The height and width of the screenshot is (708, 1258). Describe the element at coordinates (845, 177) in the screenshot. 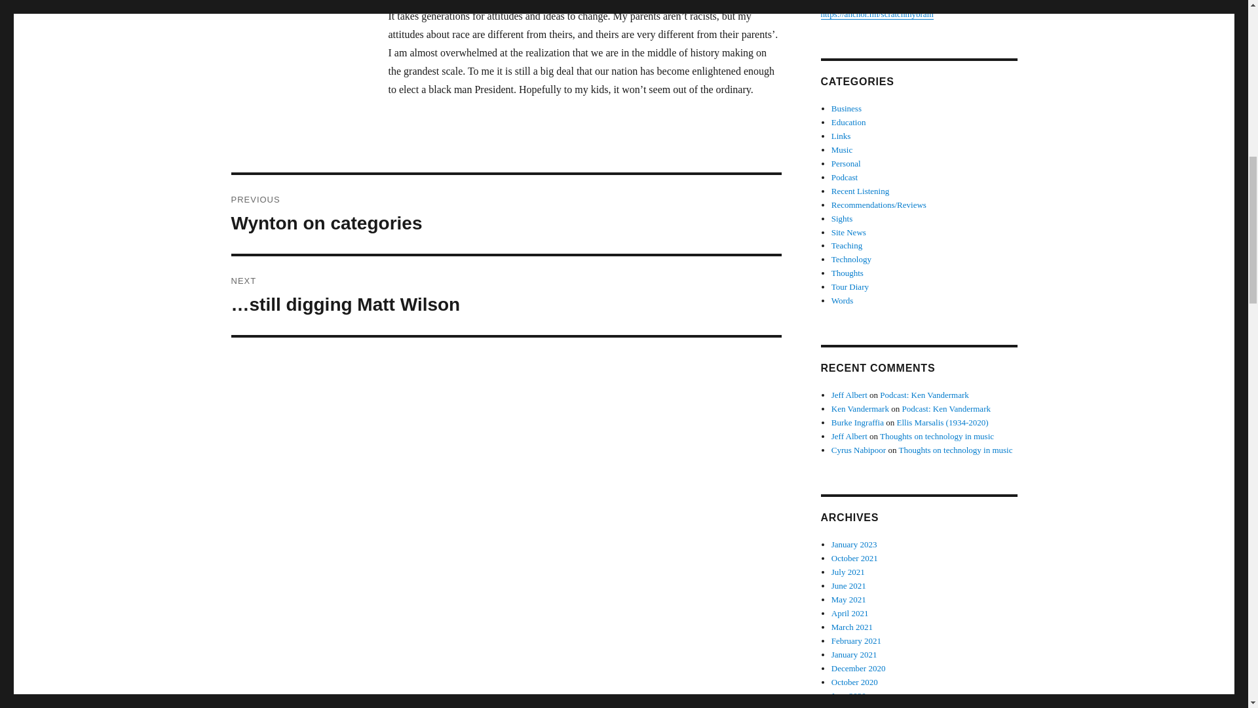

I see `Podcast` at that location.